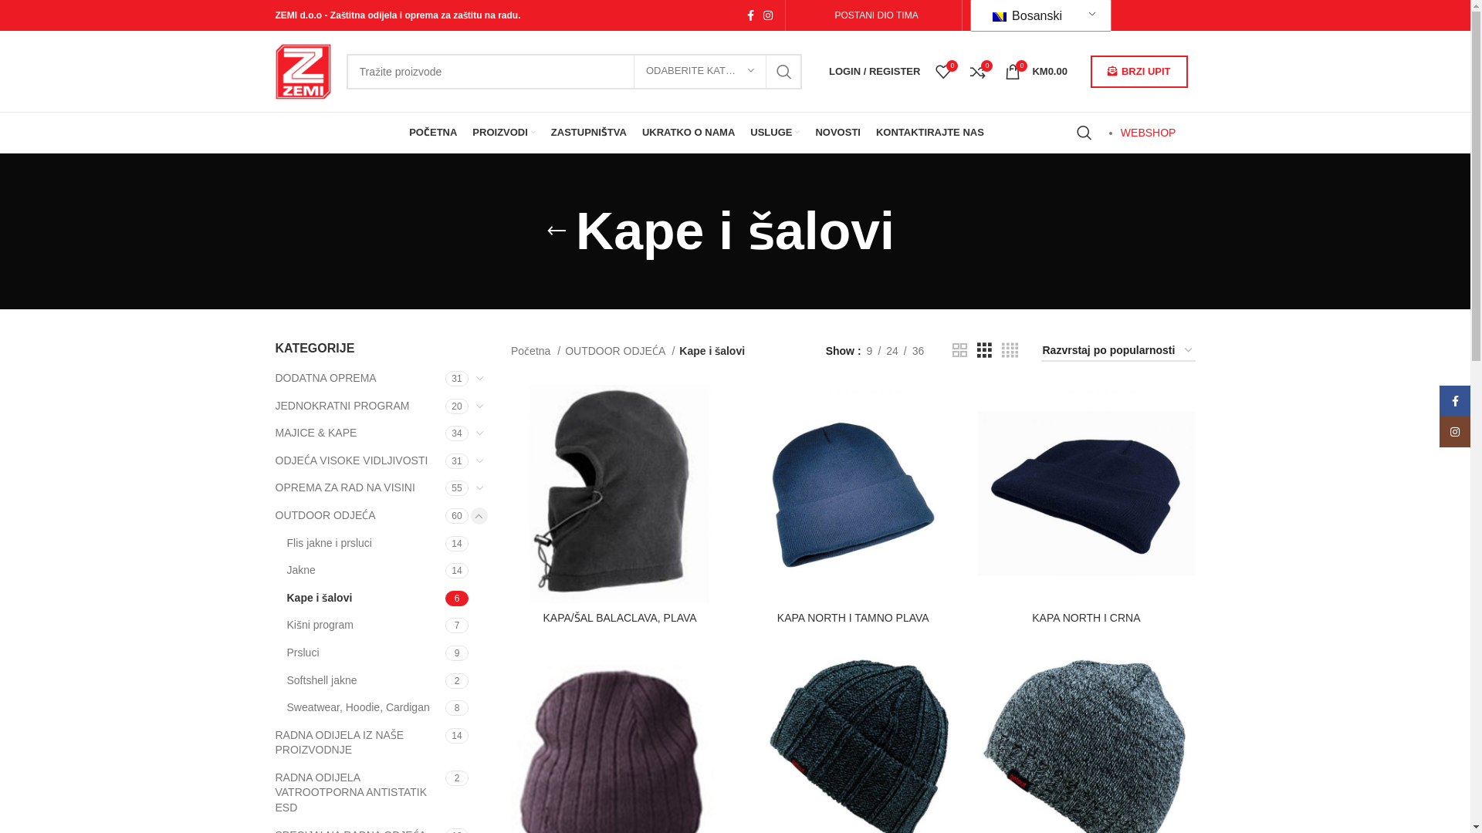 The width and height of the screenshot is (1482, 833). What do you see at coordinates (1149, 133) in the screenshot?
I see `WEBSHOP` at bounding box center [1149, 133].